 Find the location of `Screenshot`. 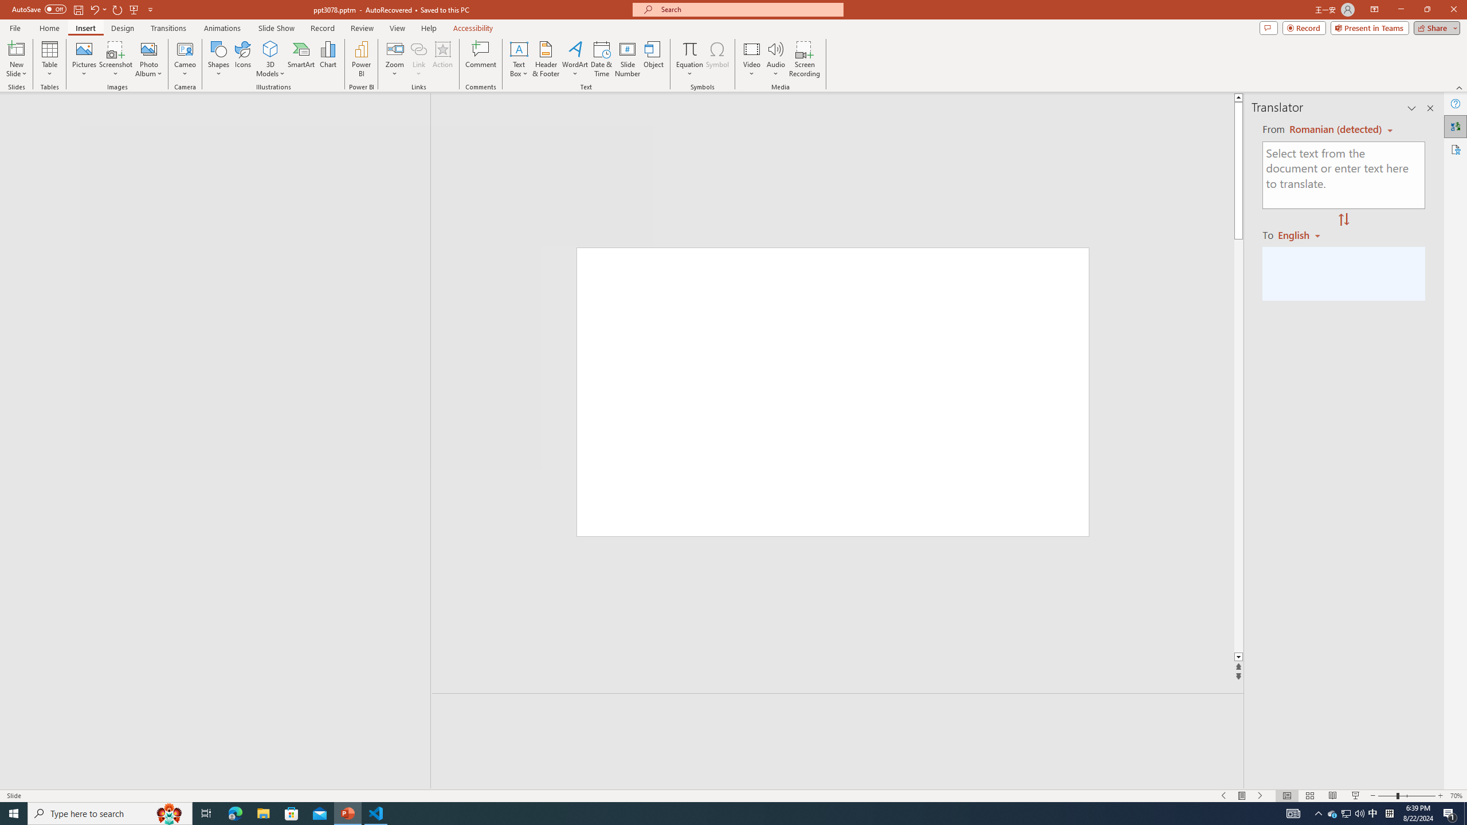

Screenshot is located at coordinates (116, 59).